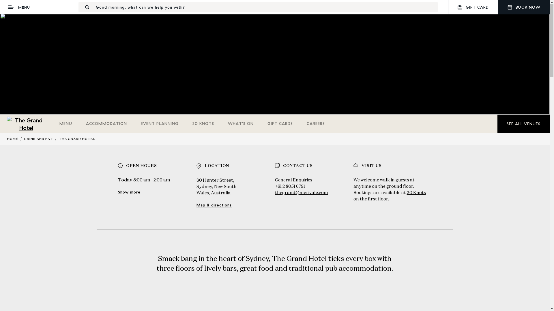 The image size is (554, 311). I want to click on MENU, so click(19, 8).